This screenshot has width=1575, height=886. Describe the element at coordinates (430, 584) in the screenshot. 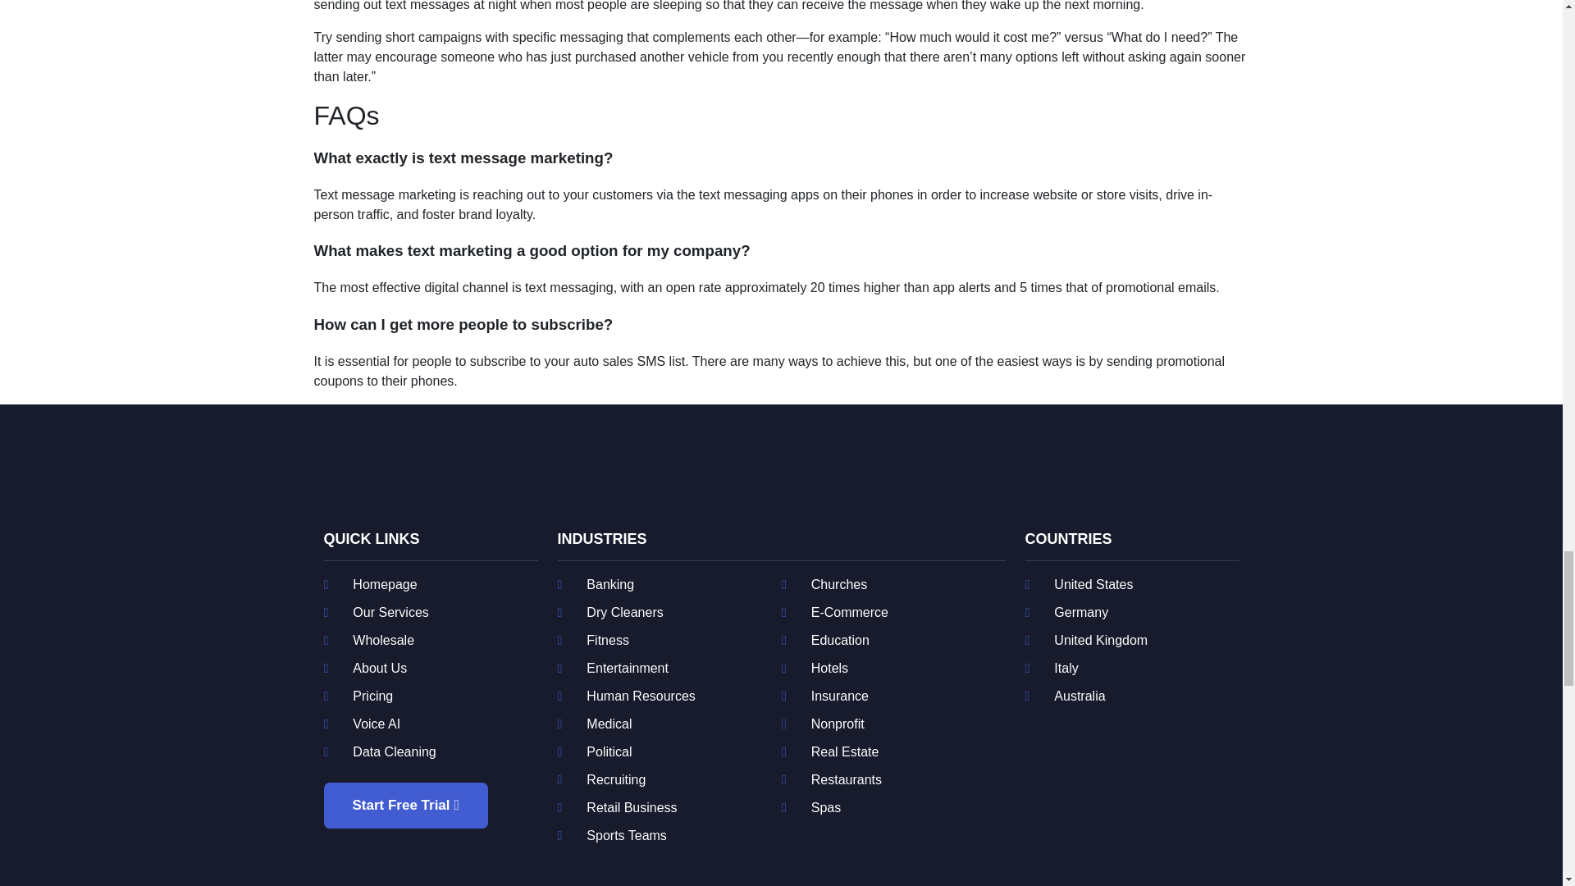

I see `Homepage` at that location.